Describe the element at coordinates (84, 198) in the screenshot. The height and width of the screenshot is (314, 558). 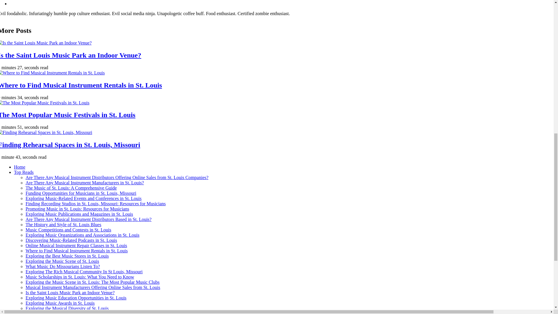
I see `Exploring Music-Related Events and Conferences in St. Louis` at that location.